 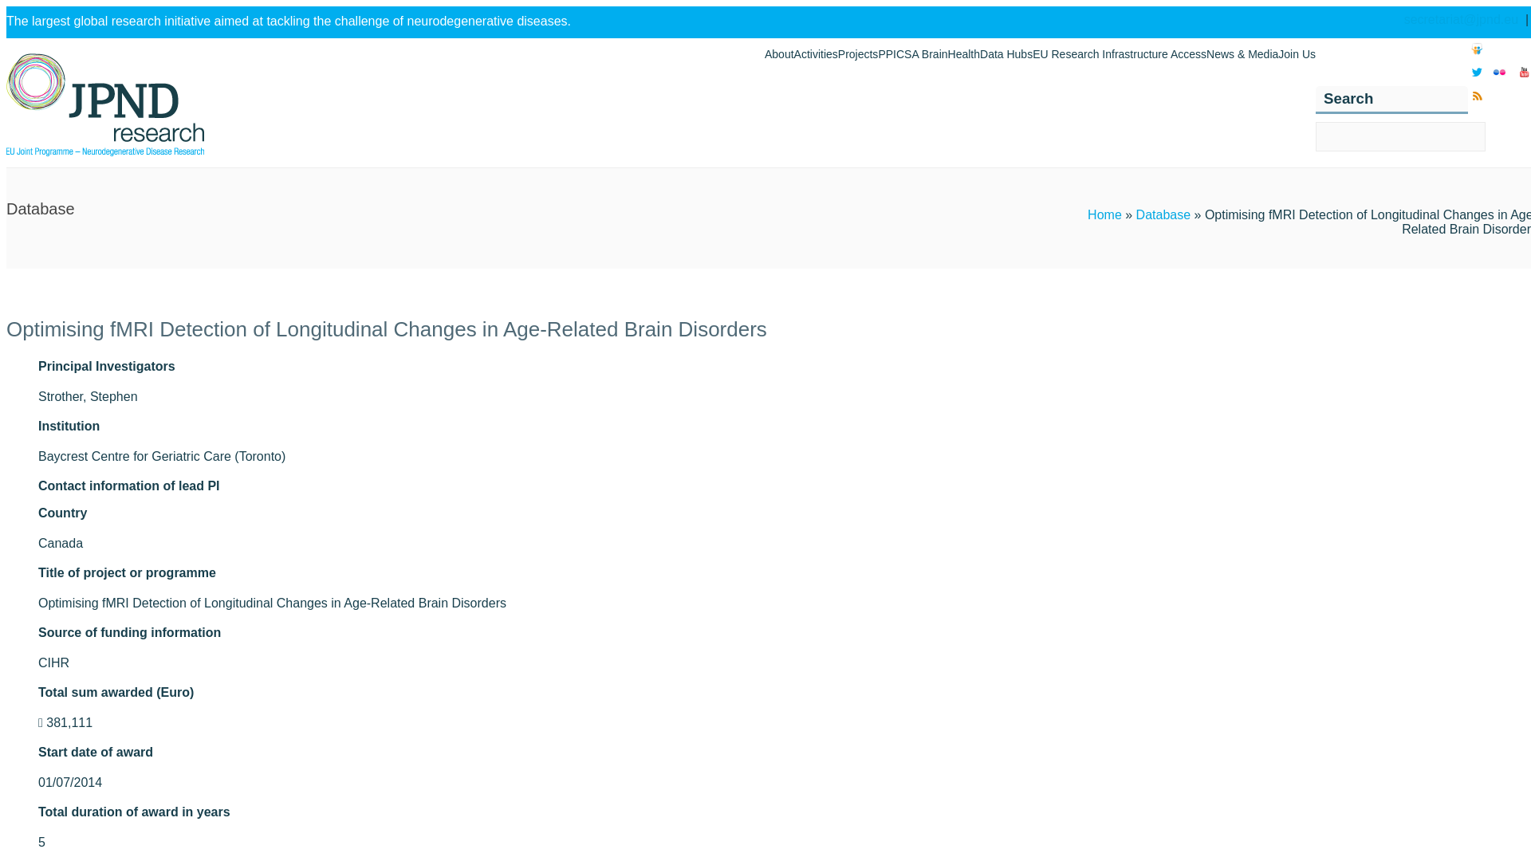 What do you see at coordinates (22, 8) in the screenshot?
I see `Search` at bounding box center [22, 8].